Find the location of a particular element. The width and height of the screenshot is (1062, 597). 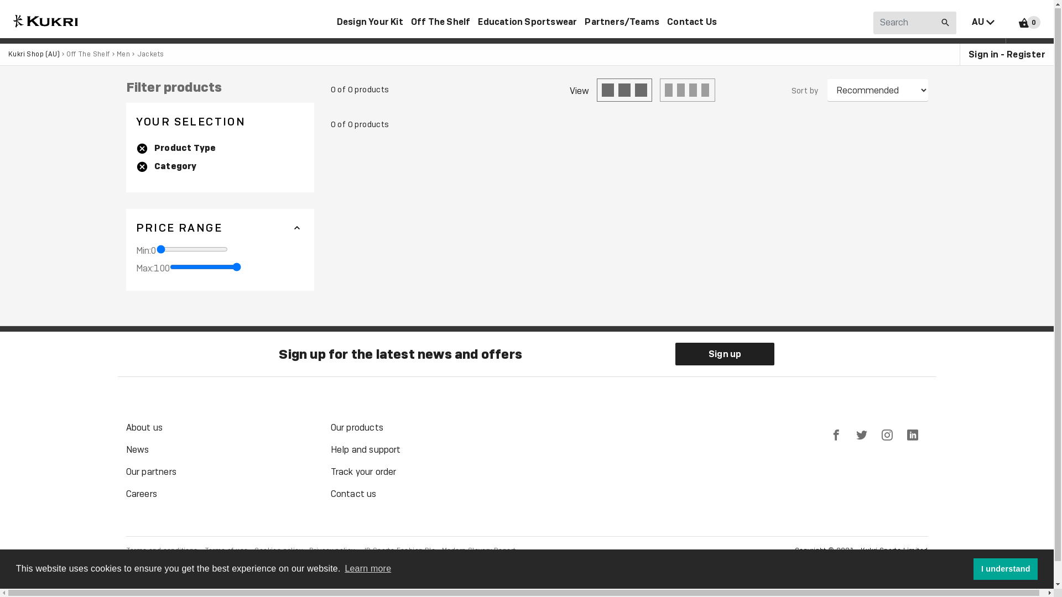

Sign in - Register is located at coordinates (1003, 55).